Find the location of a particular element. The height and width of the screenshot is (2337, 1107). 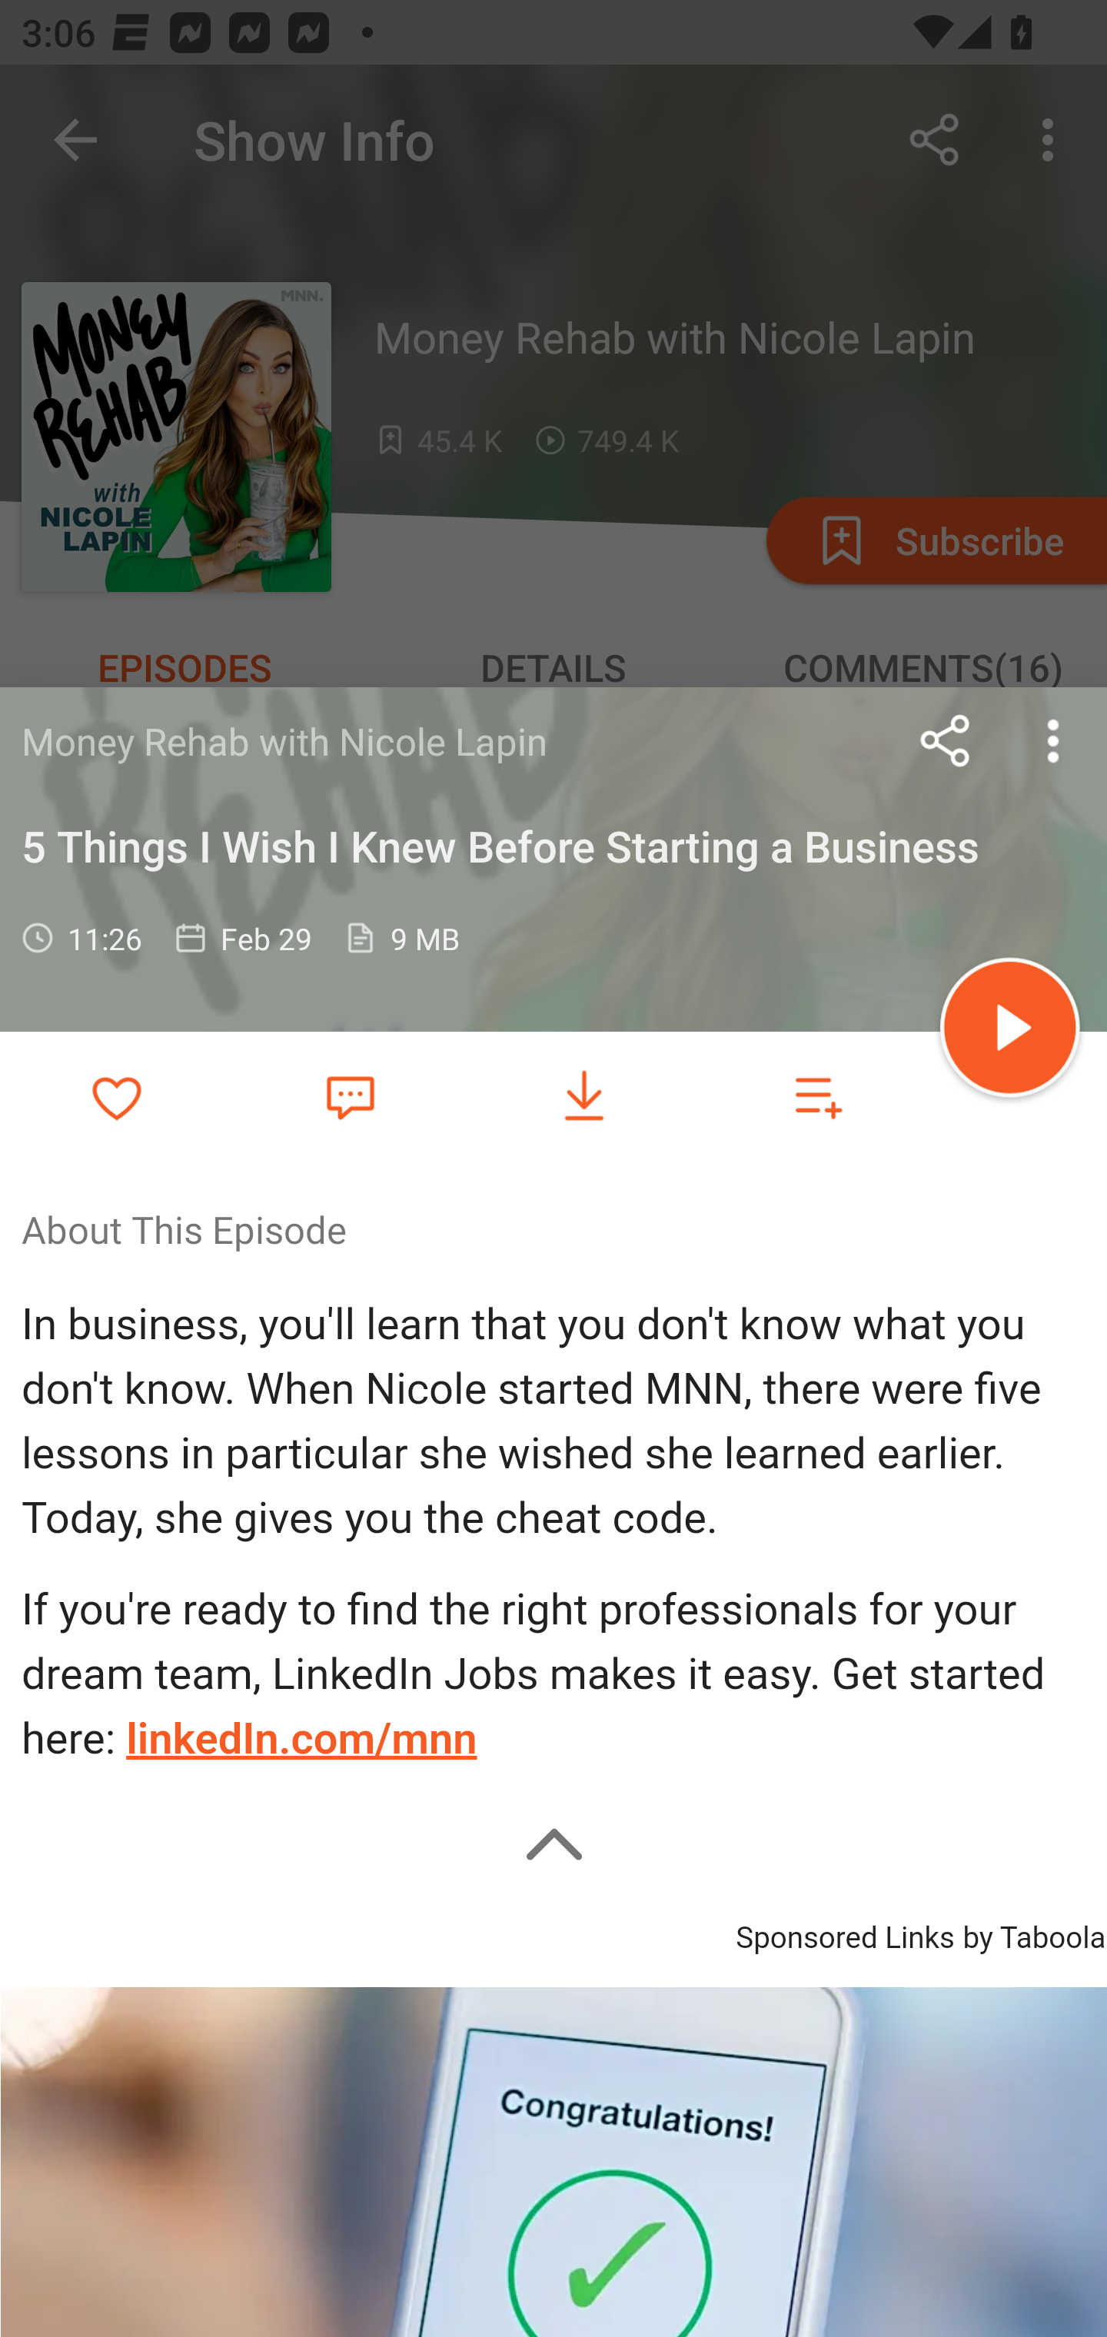

by Taboola is located at coordinates (1033, 1931).